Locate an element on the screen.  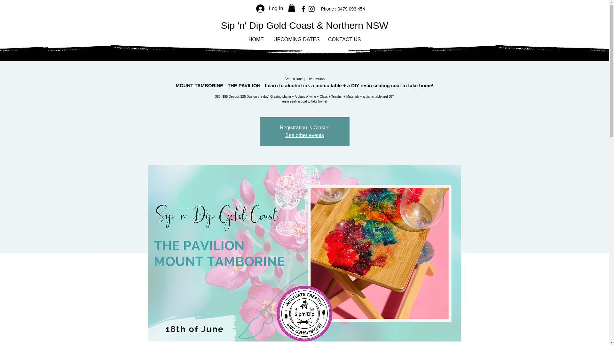
See other events is located at coordinates (304, 135).